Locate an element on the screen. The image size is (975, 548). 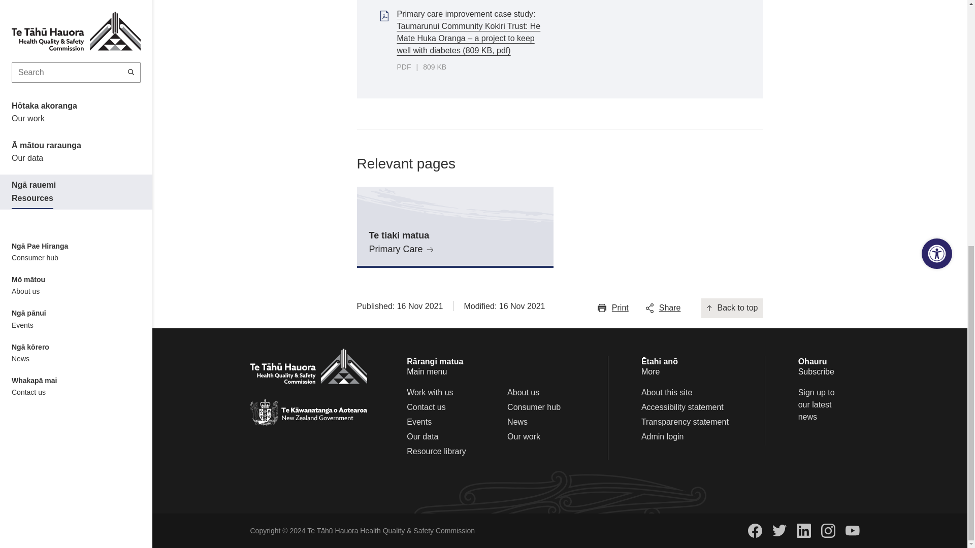
LinkedIn page is located at coordinates (803, 531).